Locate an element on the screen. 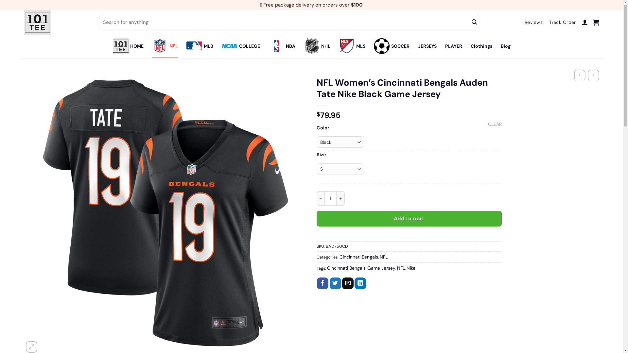 This screenshot has width=628, height=353. Share on LinkedIn is located at coordinates (360, 283).